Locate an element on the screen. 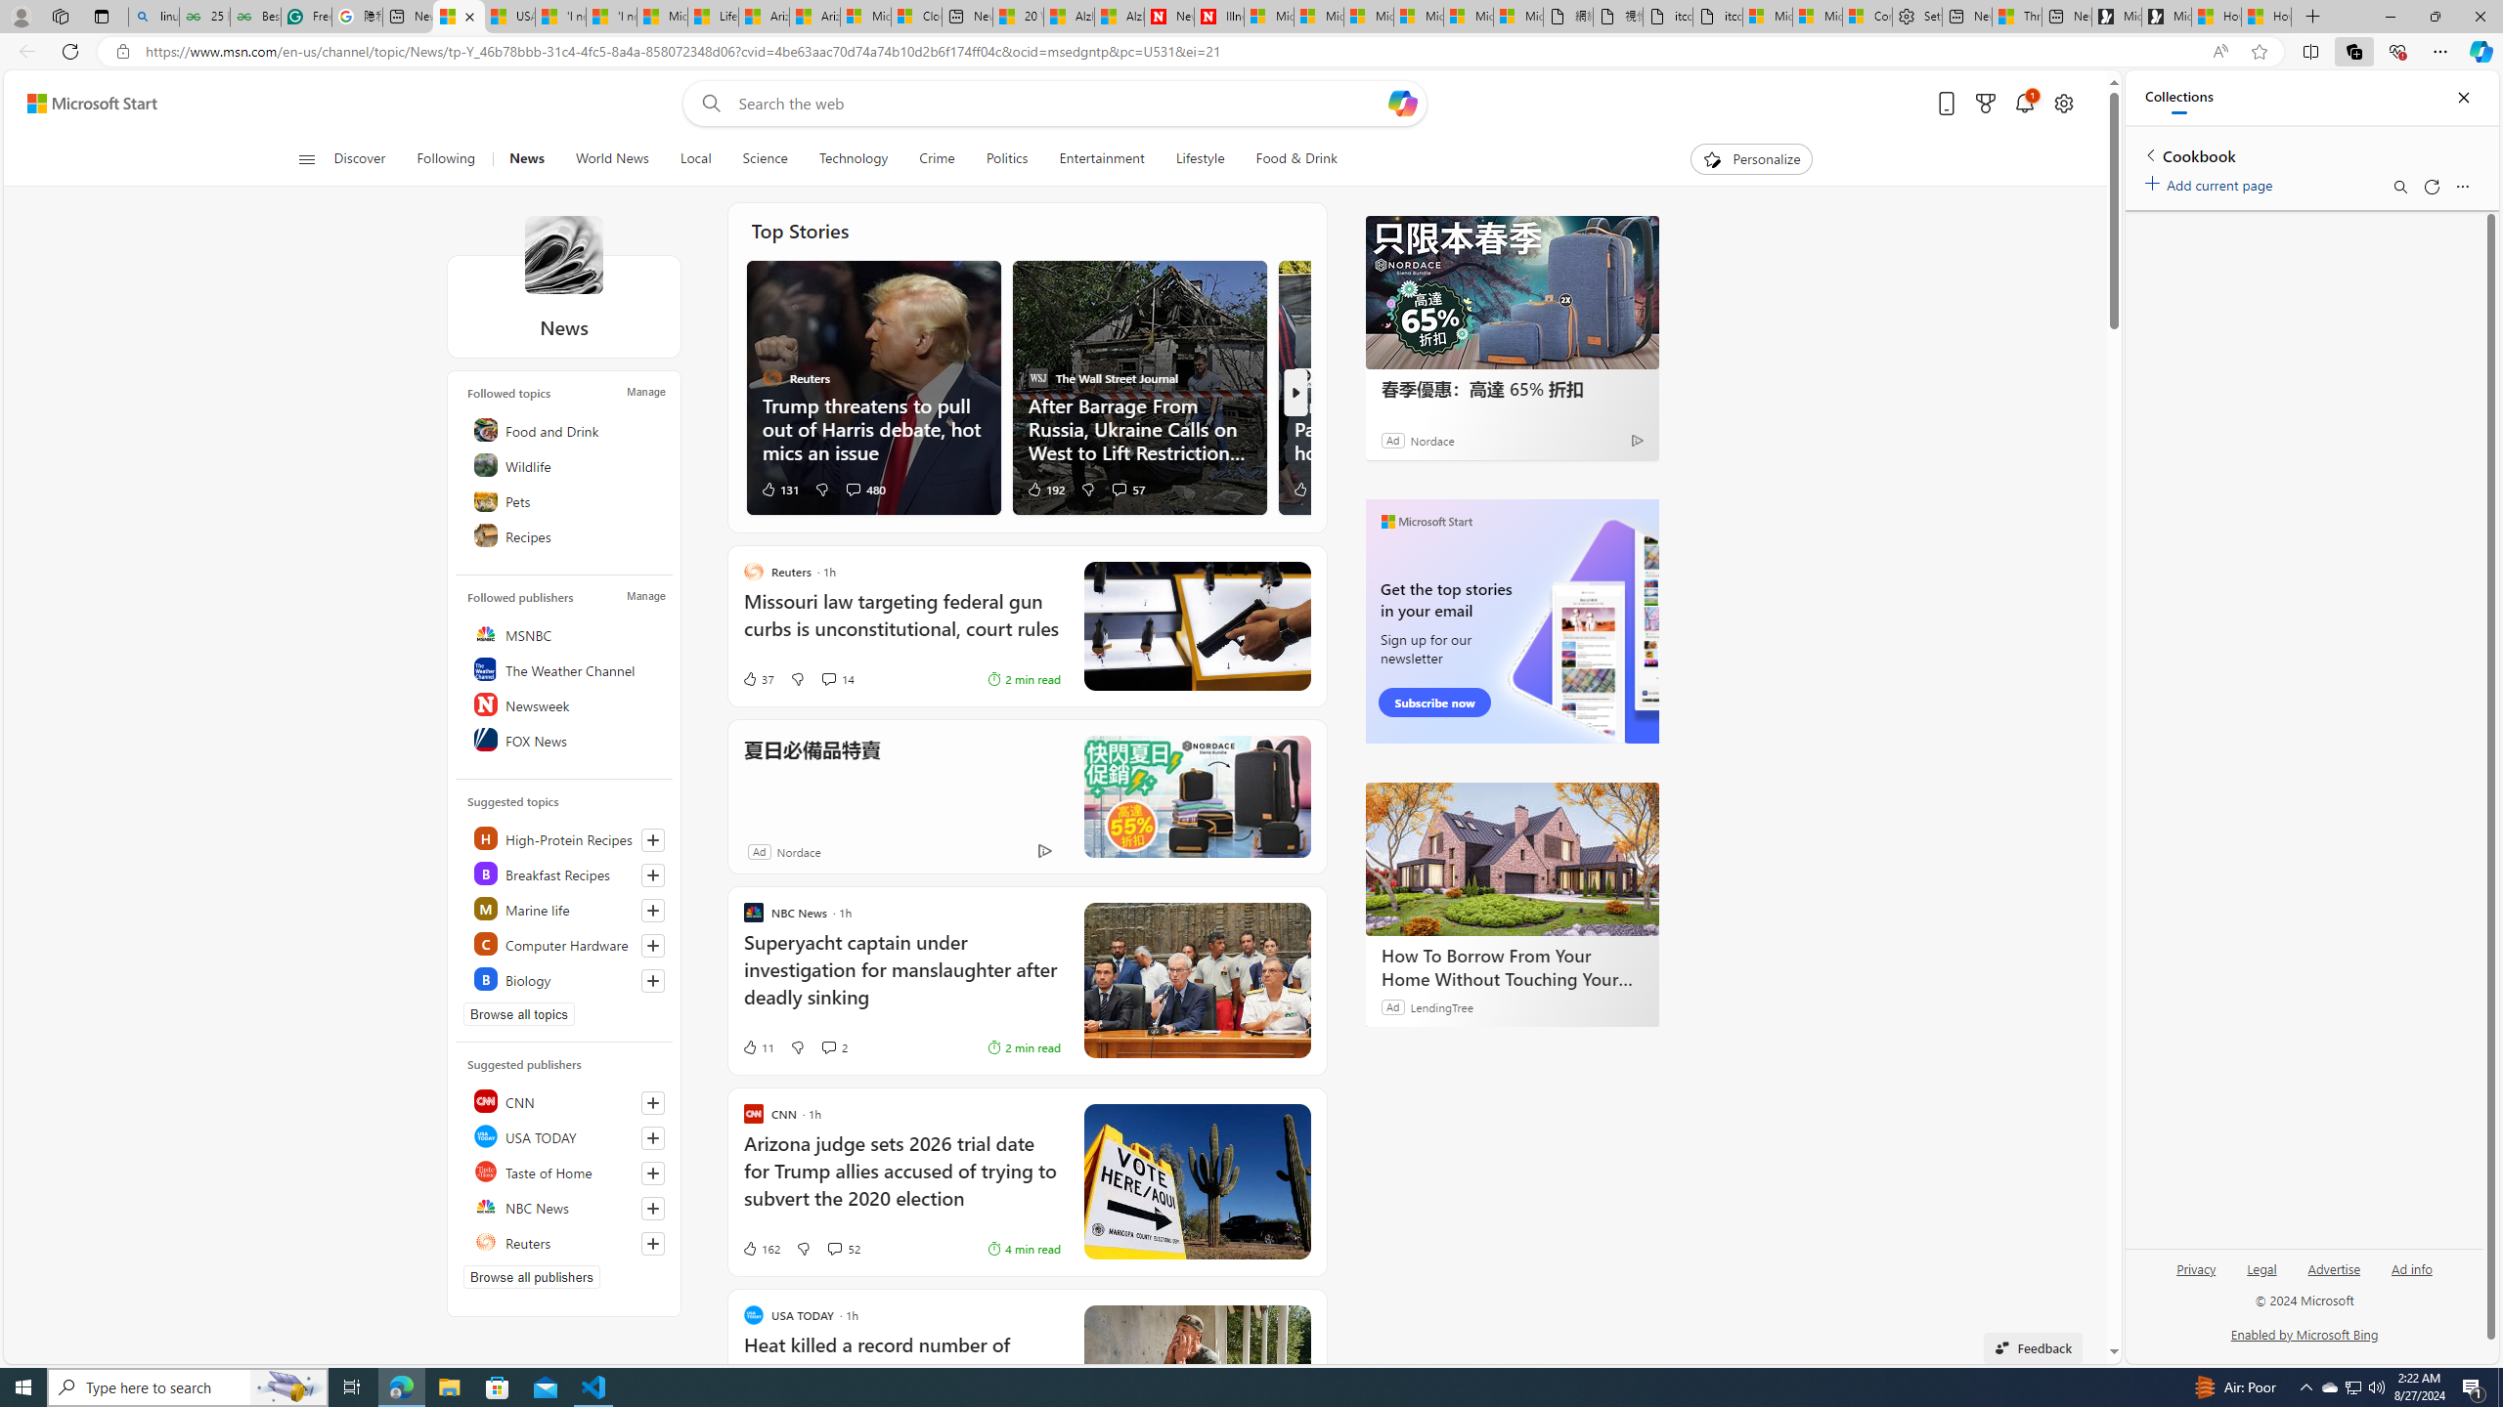 The width and height of the screenshot is (2503, 1407). linux basic - Search is located at coordinates (154, 17).